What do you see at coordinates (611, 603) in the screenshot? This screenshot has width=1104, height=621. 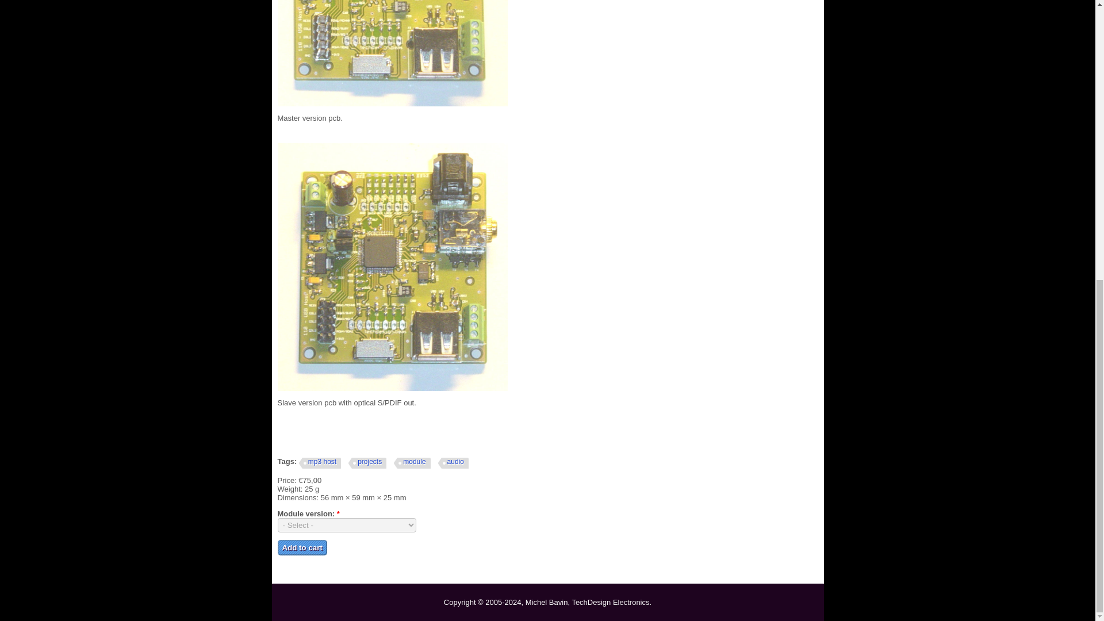 I see `TechDesign Electronics.` at bounding box center [611, 603].